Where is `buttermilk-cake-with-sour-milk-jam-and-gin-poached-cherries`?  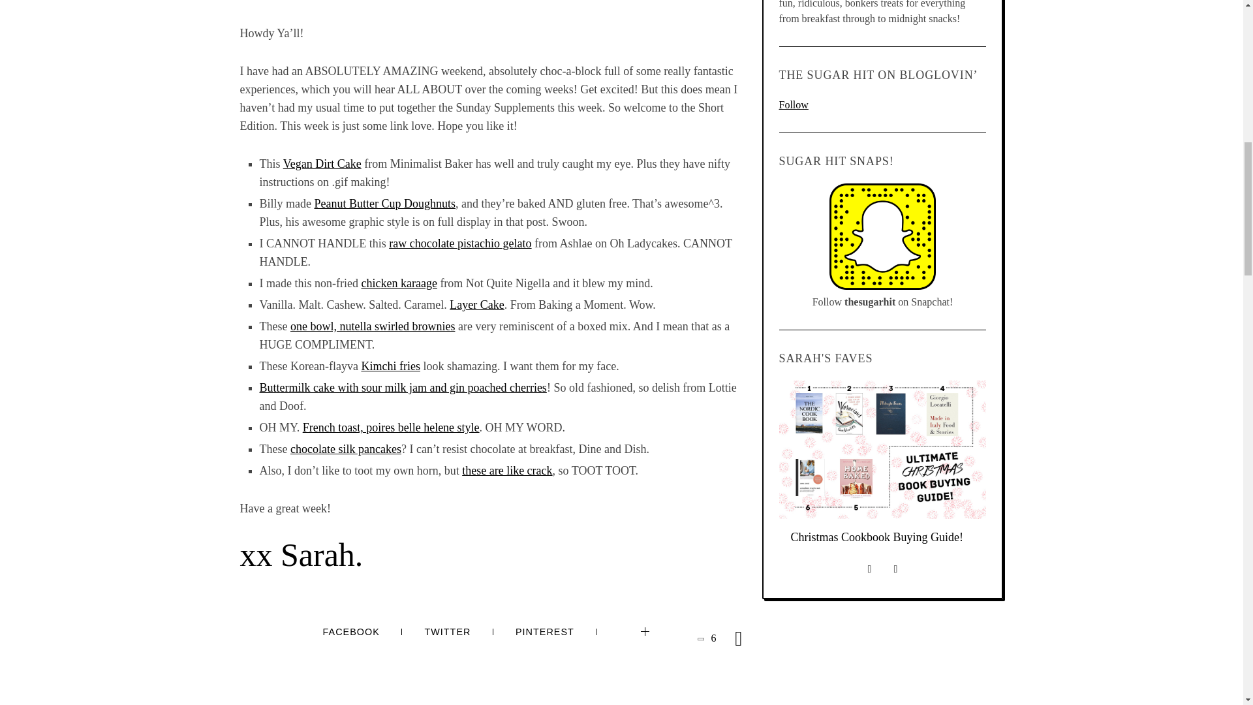
buttermilk-cake-with-sour-milk-jam-and-gin-poached-cherries is located at coordinates (403, 388).